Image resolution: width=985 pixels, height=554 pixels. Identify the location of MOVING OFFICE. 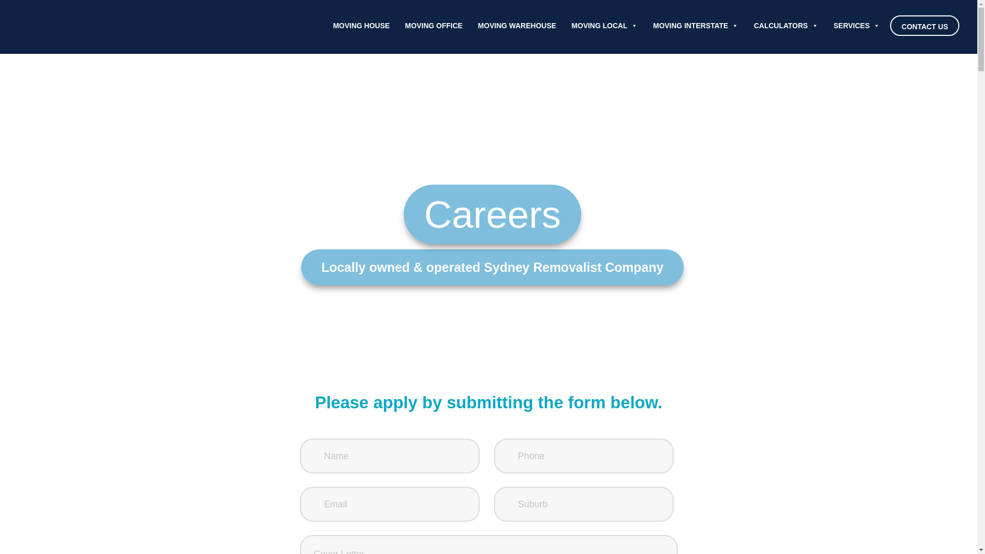
(434, 26).